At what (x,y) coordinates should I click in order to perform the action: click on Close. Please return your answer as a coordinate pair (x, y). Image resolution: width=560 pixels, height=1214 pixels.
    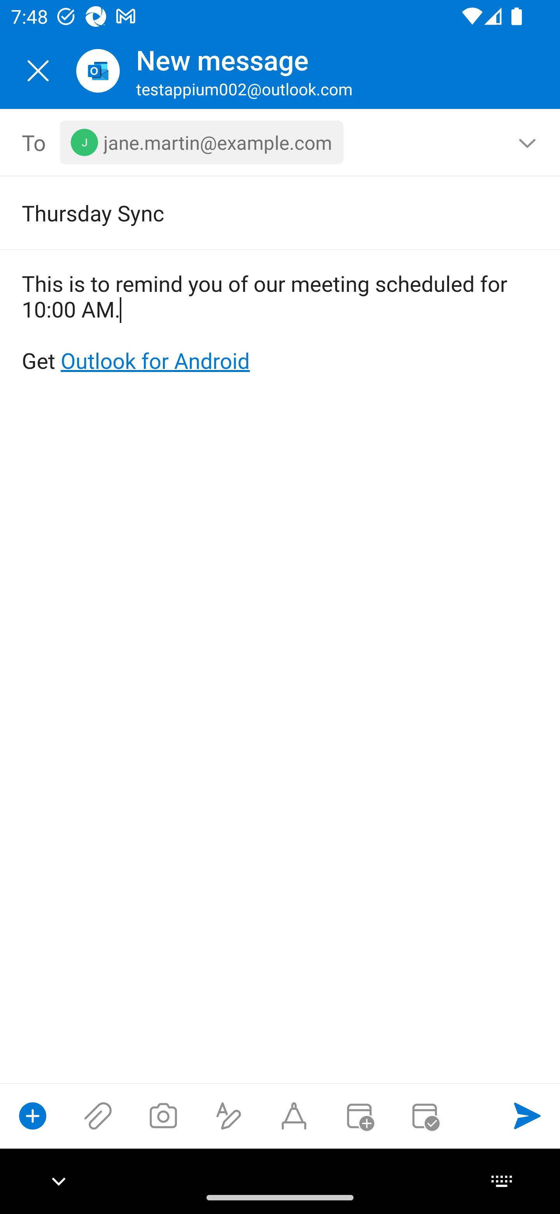
    Looking at the image, I should click on (38, 71).